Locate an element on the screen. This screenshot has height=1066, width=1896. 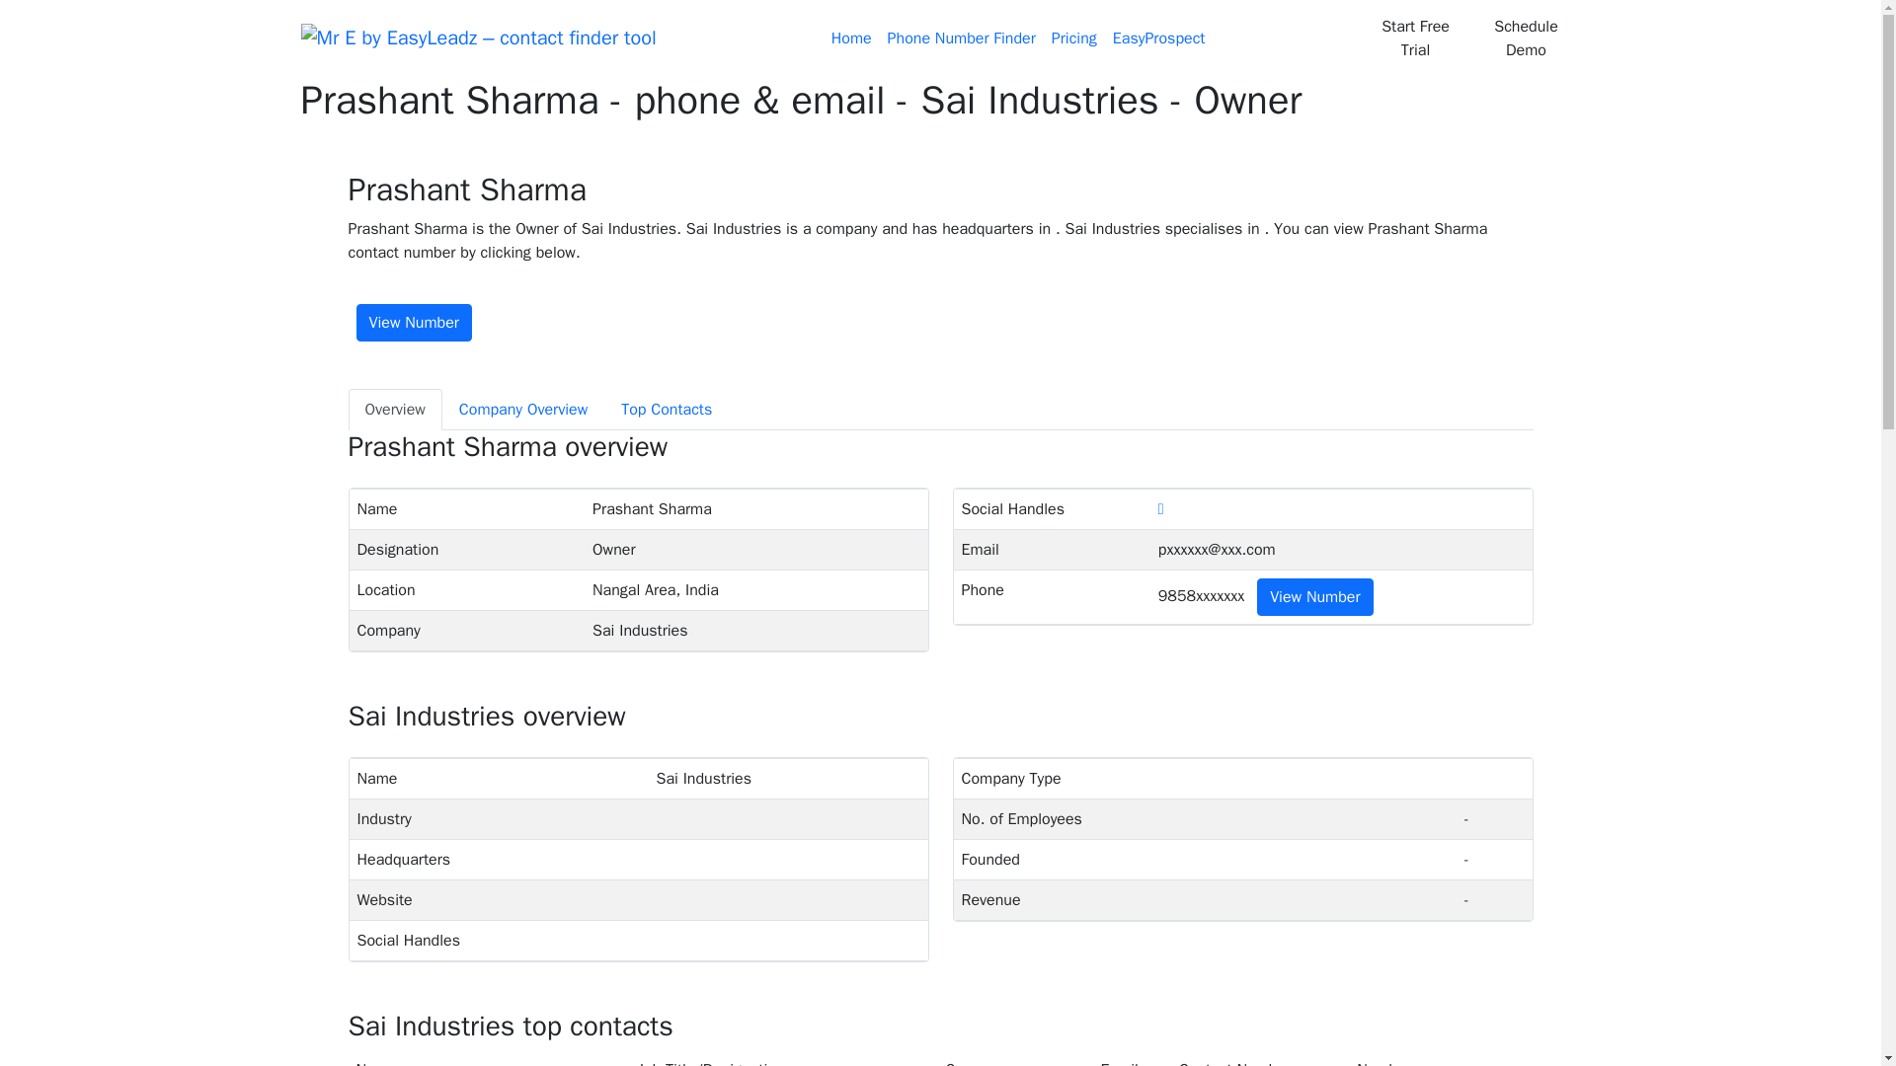
Top Contacts is located at coordinates (666, 410).